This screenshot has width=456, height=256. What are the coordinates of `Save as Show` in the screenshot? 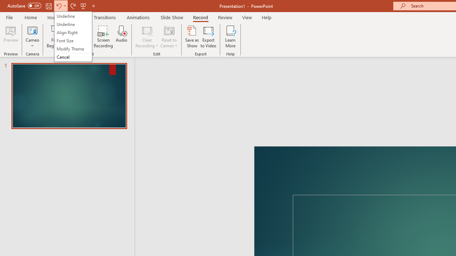 It's located at (192, 36).